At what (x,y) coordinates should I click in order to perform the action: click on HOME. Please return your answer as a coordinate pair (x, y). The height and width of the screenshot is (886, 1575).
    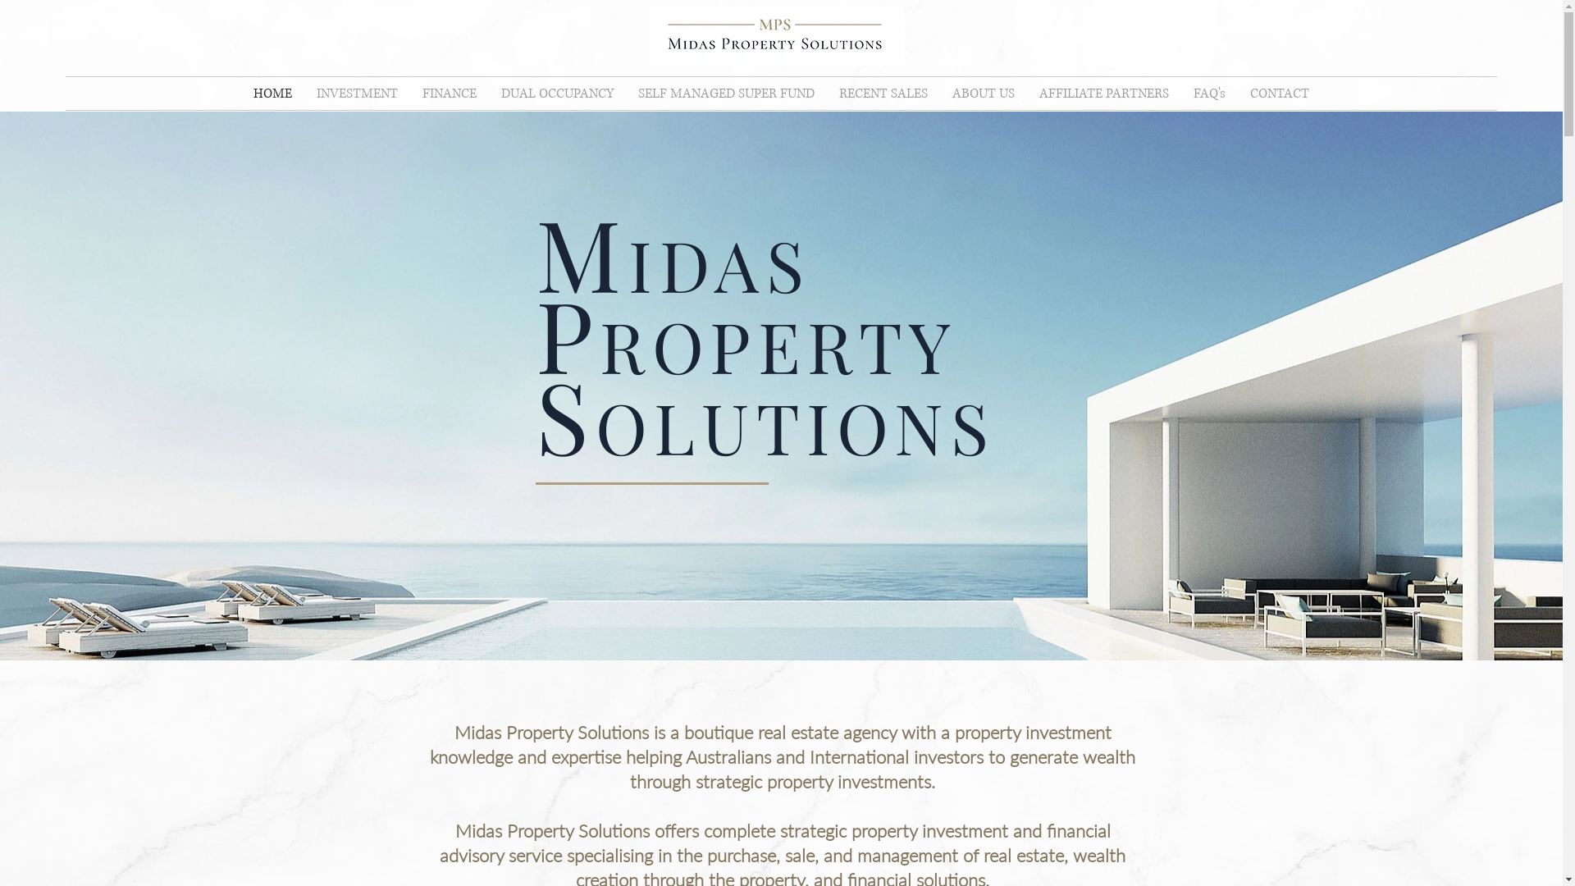
    Looking at the image, I should click on (272, 94).